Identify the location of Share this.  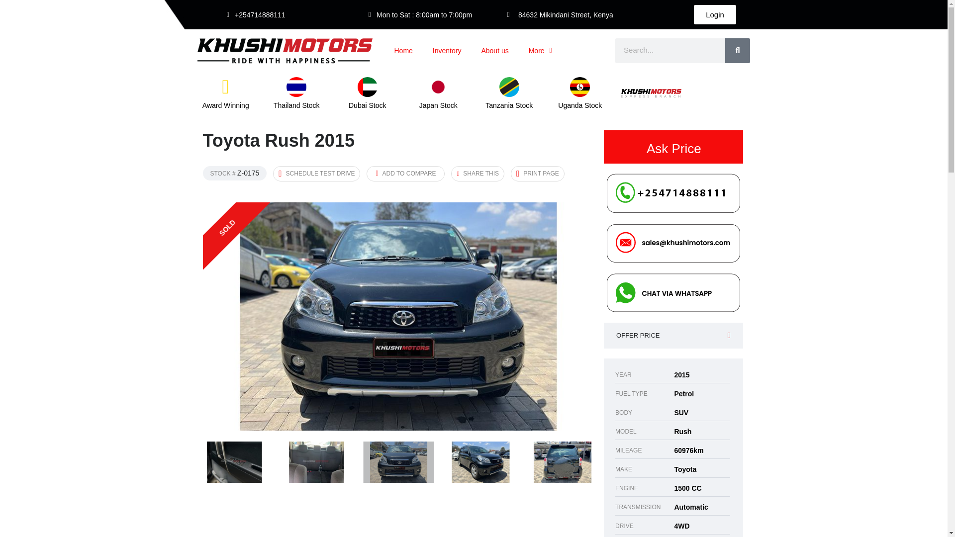
(477, 174).